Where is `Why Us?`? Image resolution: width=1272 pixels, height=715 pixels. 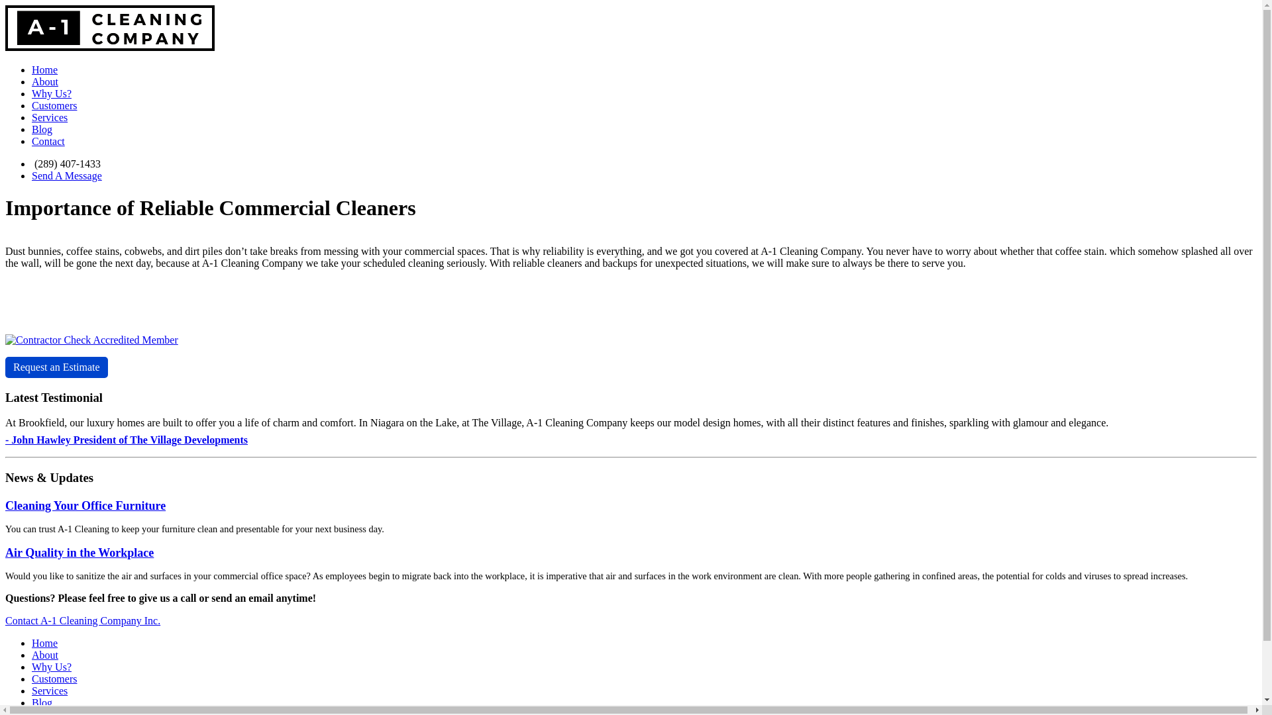 Why Us? is located at coordinates (52, 667).